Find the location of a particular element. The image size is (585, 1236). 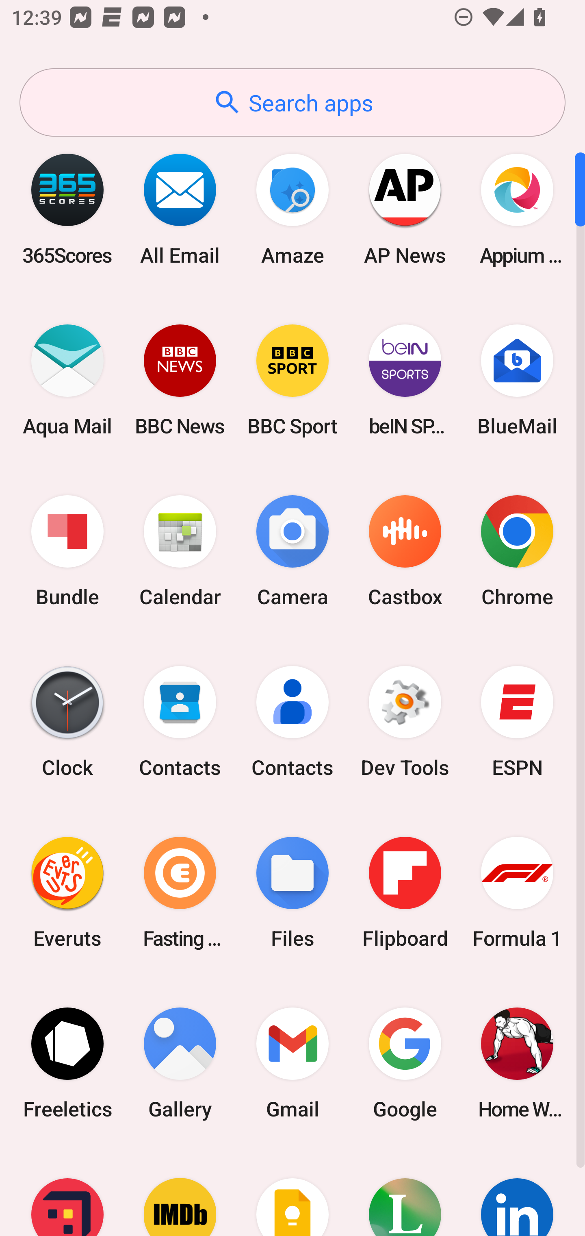

Contacts is located at coordinates (180, 722).